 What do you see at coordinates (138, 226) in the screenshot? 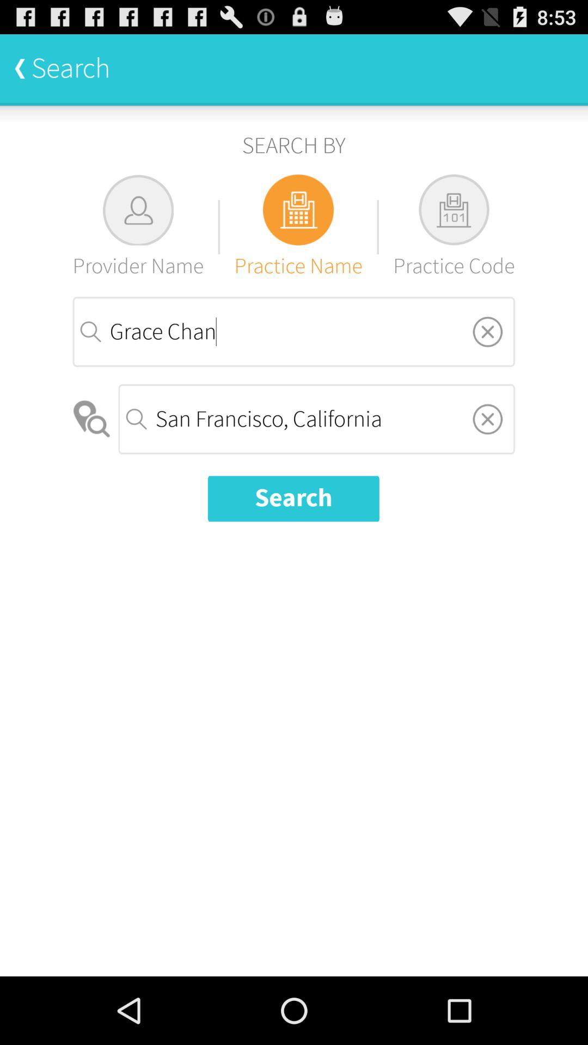
I see `tap the item below search by item` at bounding box center [138, 226].